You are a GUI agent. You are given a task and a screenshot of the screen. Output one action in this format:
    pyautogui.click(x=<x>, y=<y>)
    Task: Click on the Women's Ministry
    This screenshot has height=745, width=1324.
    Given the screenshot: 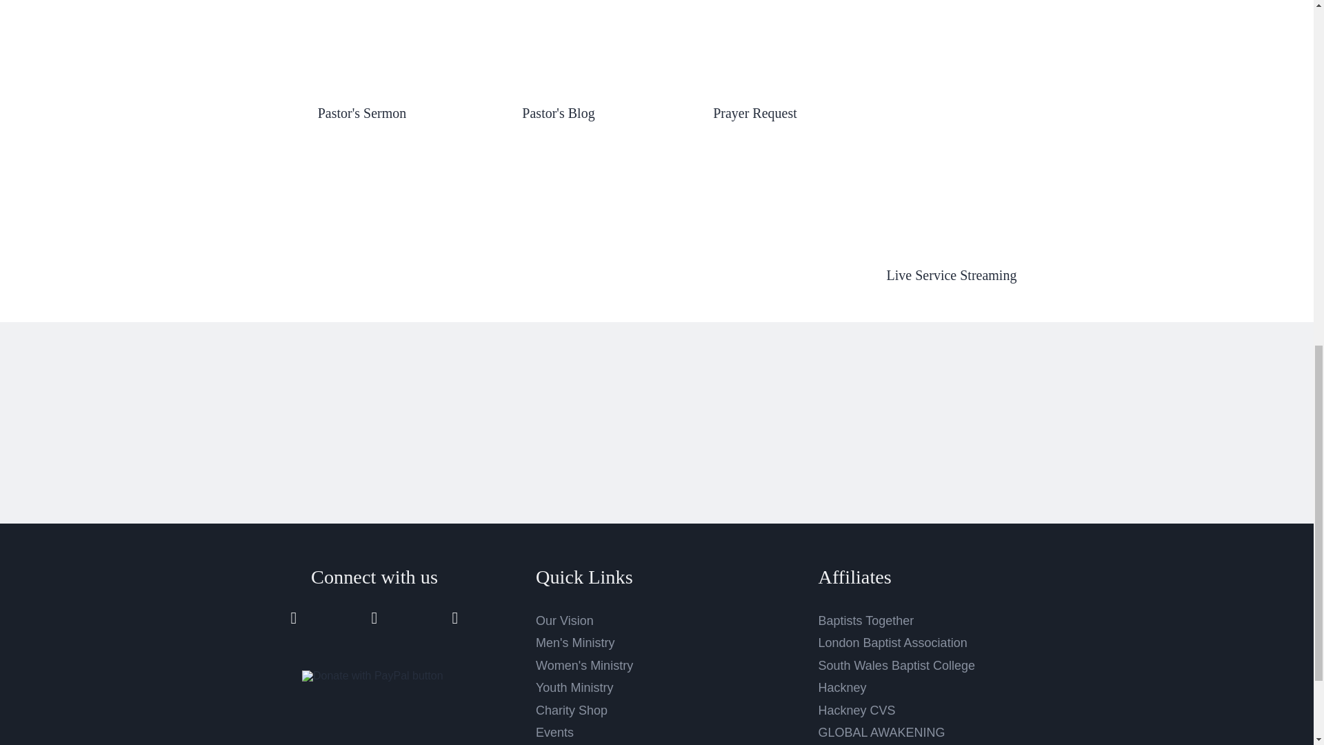 What is the action you would take?
    pyautogui.click(x=584, y=665)
    